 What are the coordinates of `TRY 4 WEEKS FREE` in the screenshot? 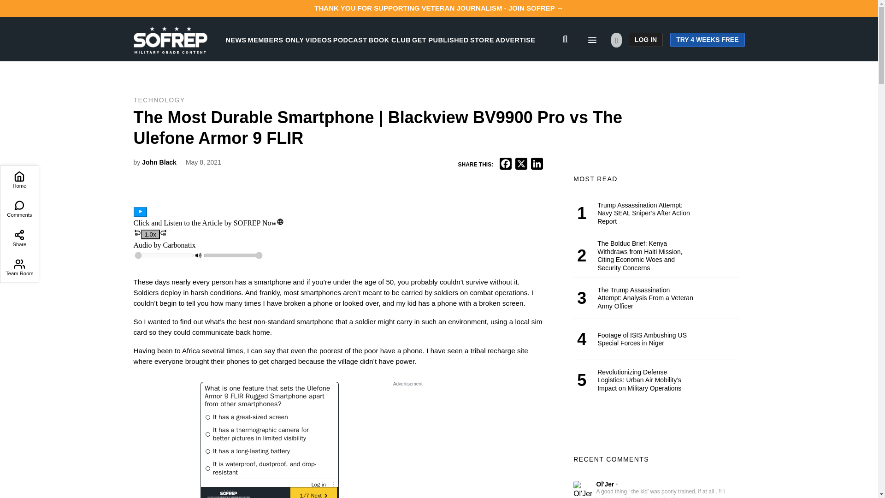 It's located at (707, 40).